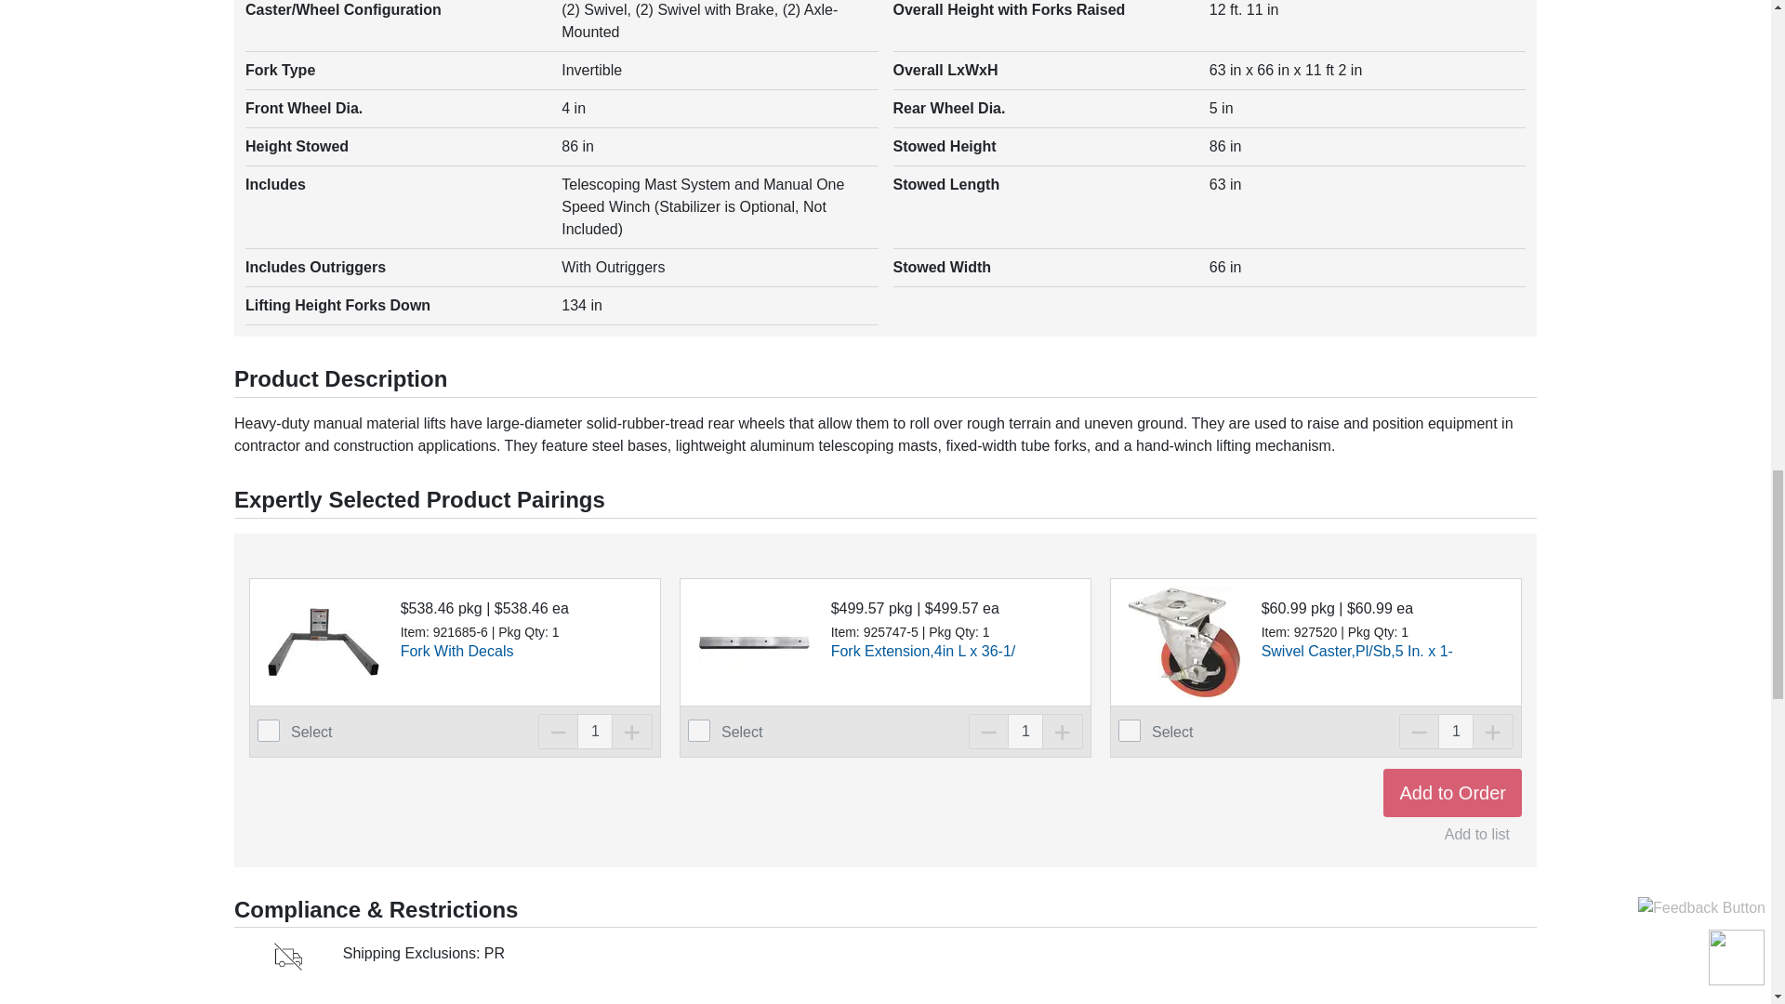  What do you see at coordinates (288, 957) in the screenshot?
I see `State ship exclusion` at bounding box center [288, 957].